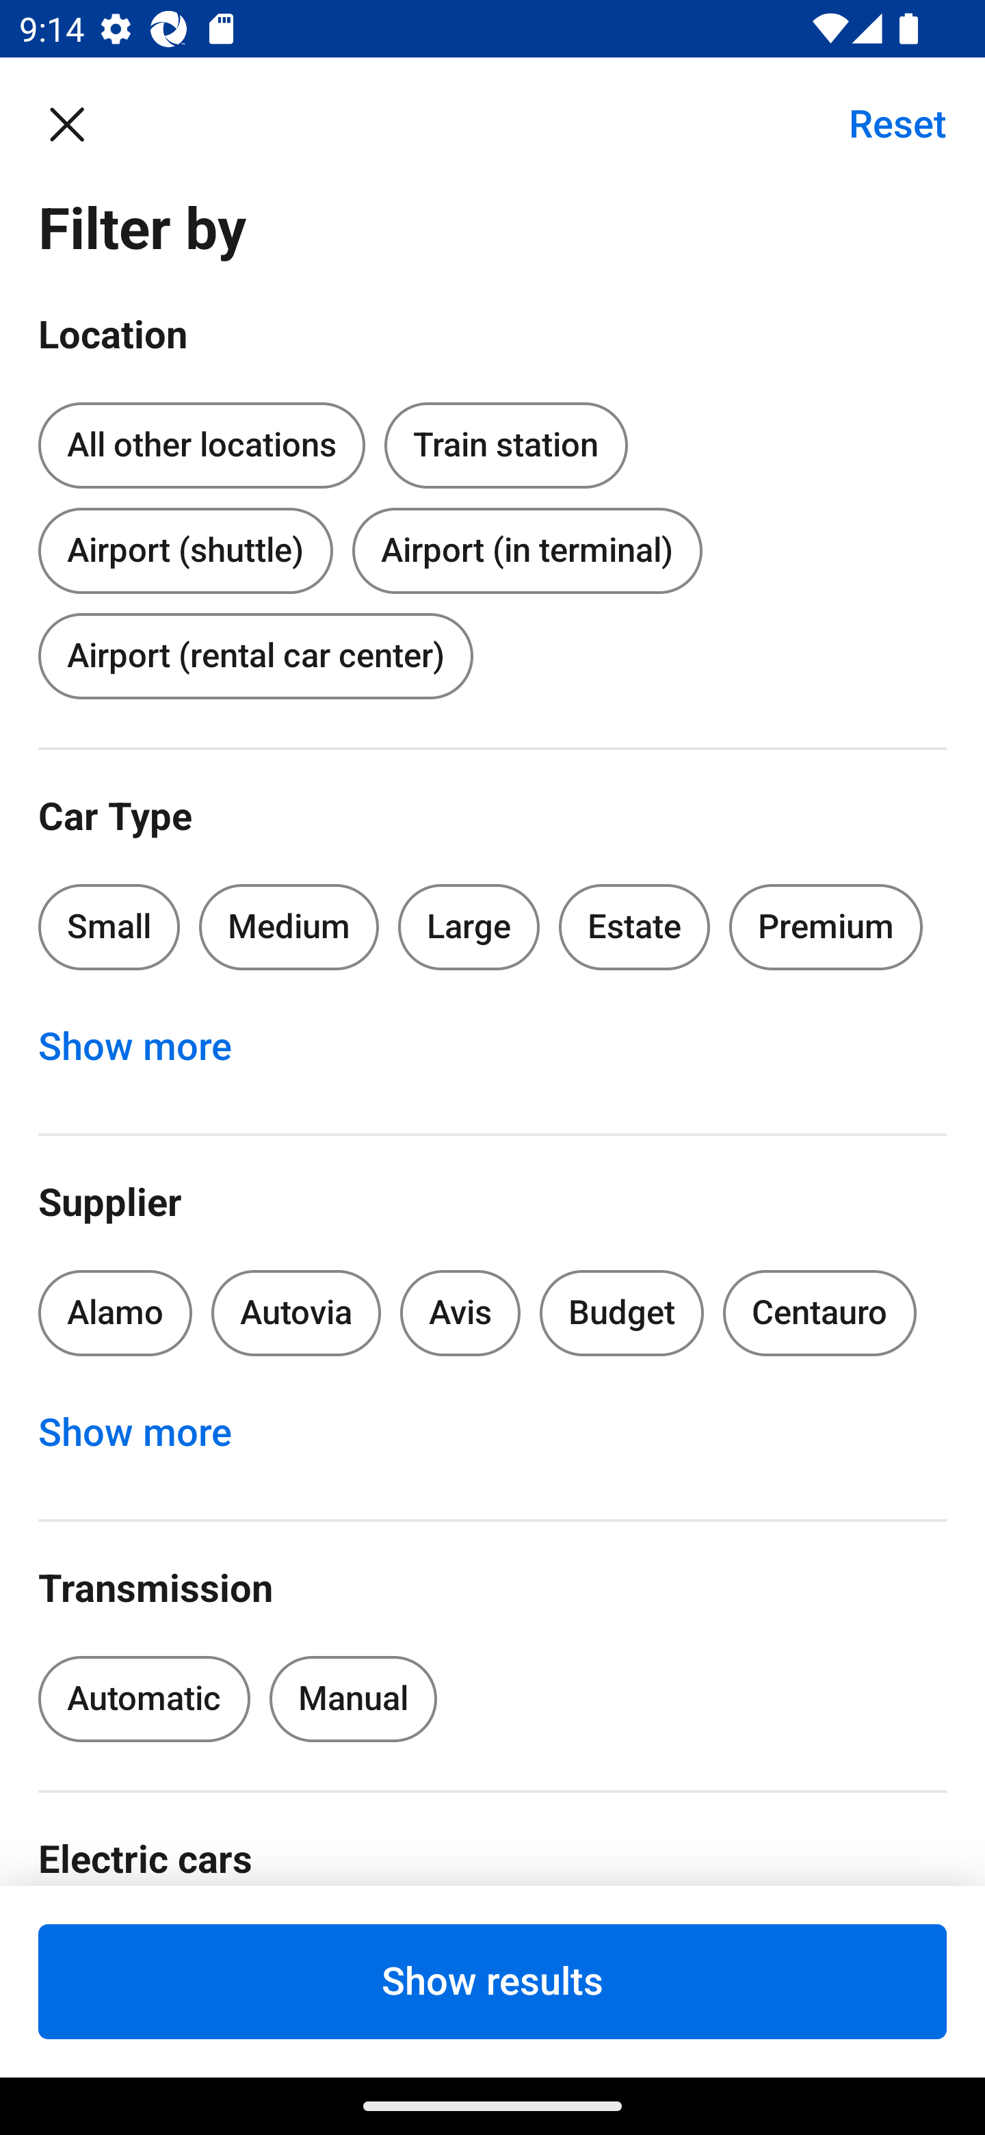 Image resolution: width=985 pixels, height=2135 pixels. What do you see at coordinates (819, 1312) in the screenshot?
I see `Centauro` at bounding box center [819, 1312].